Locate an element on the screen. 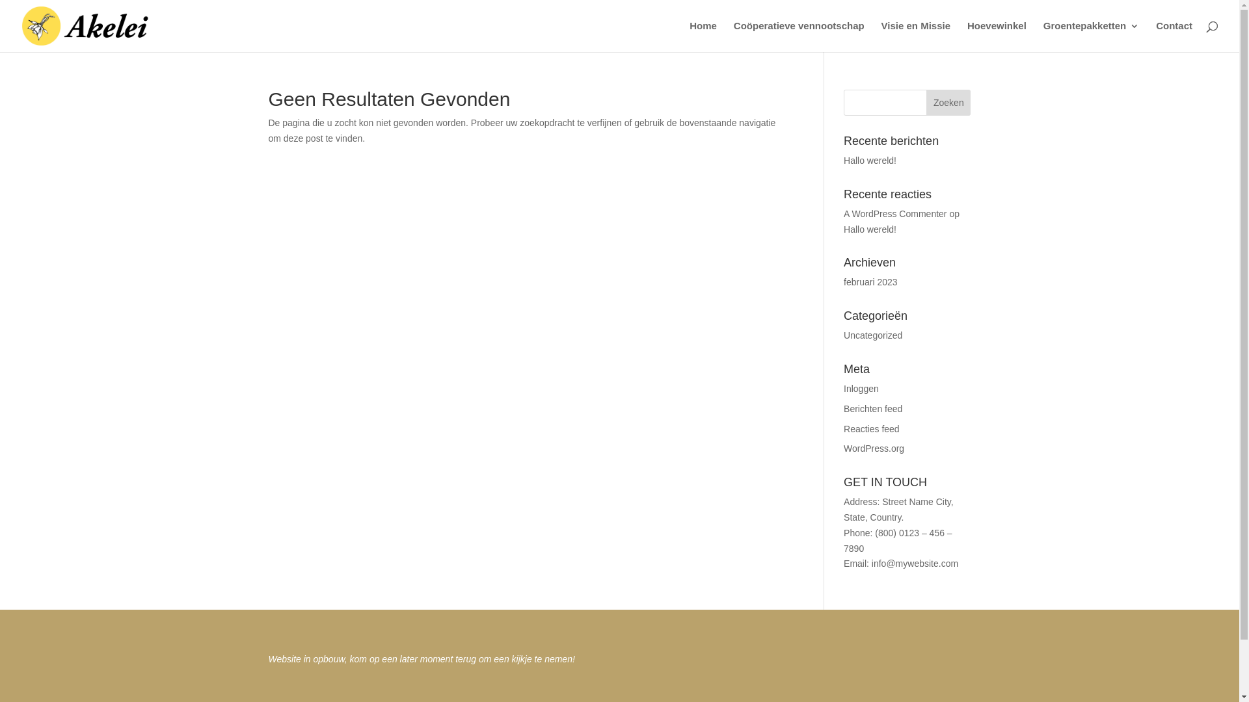 The height and width of the screenshot is (702, 1249). WordPress.org is located at coordinates (874, 448).